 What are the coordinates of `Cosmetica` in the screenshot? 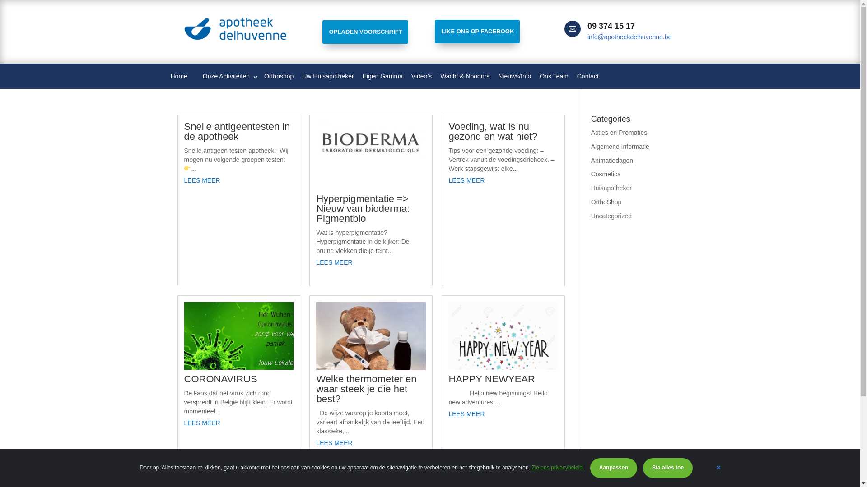 It's located at (606, 174).